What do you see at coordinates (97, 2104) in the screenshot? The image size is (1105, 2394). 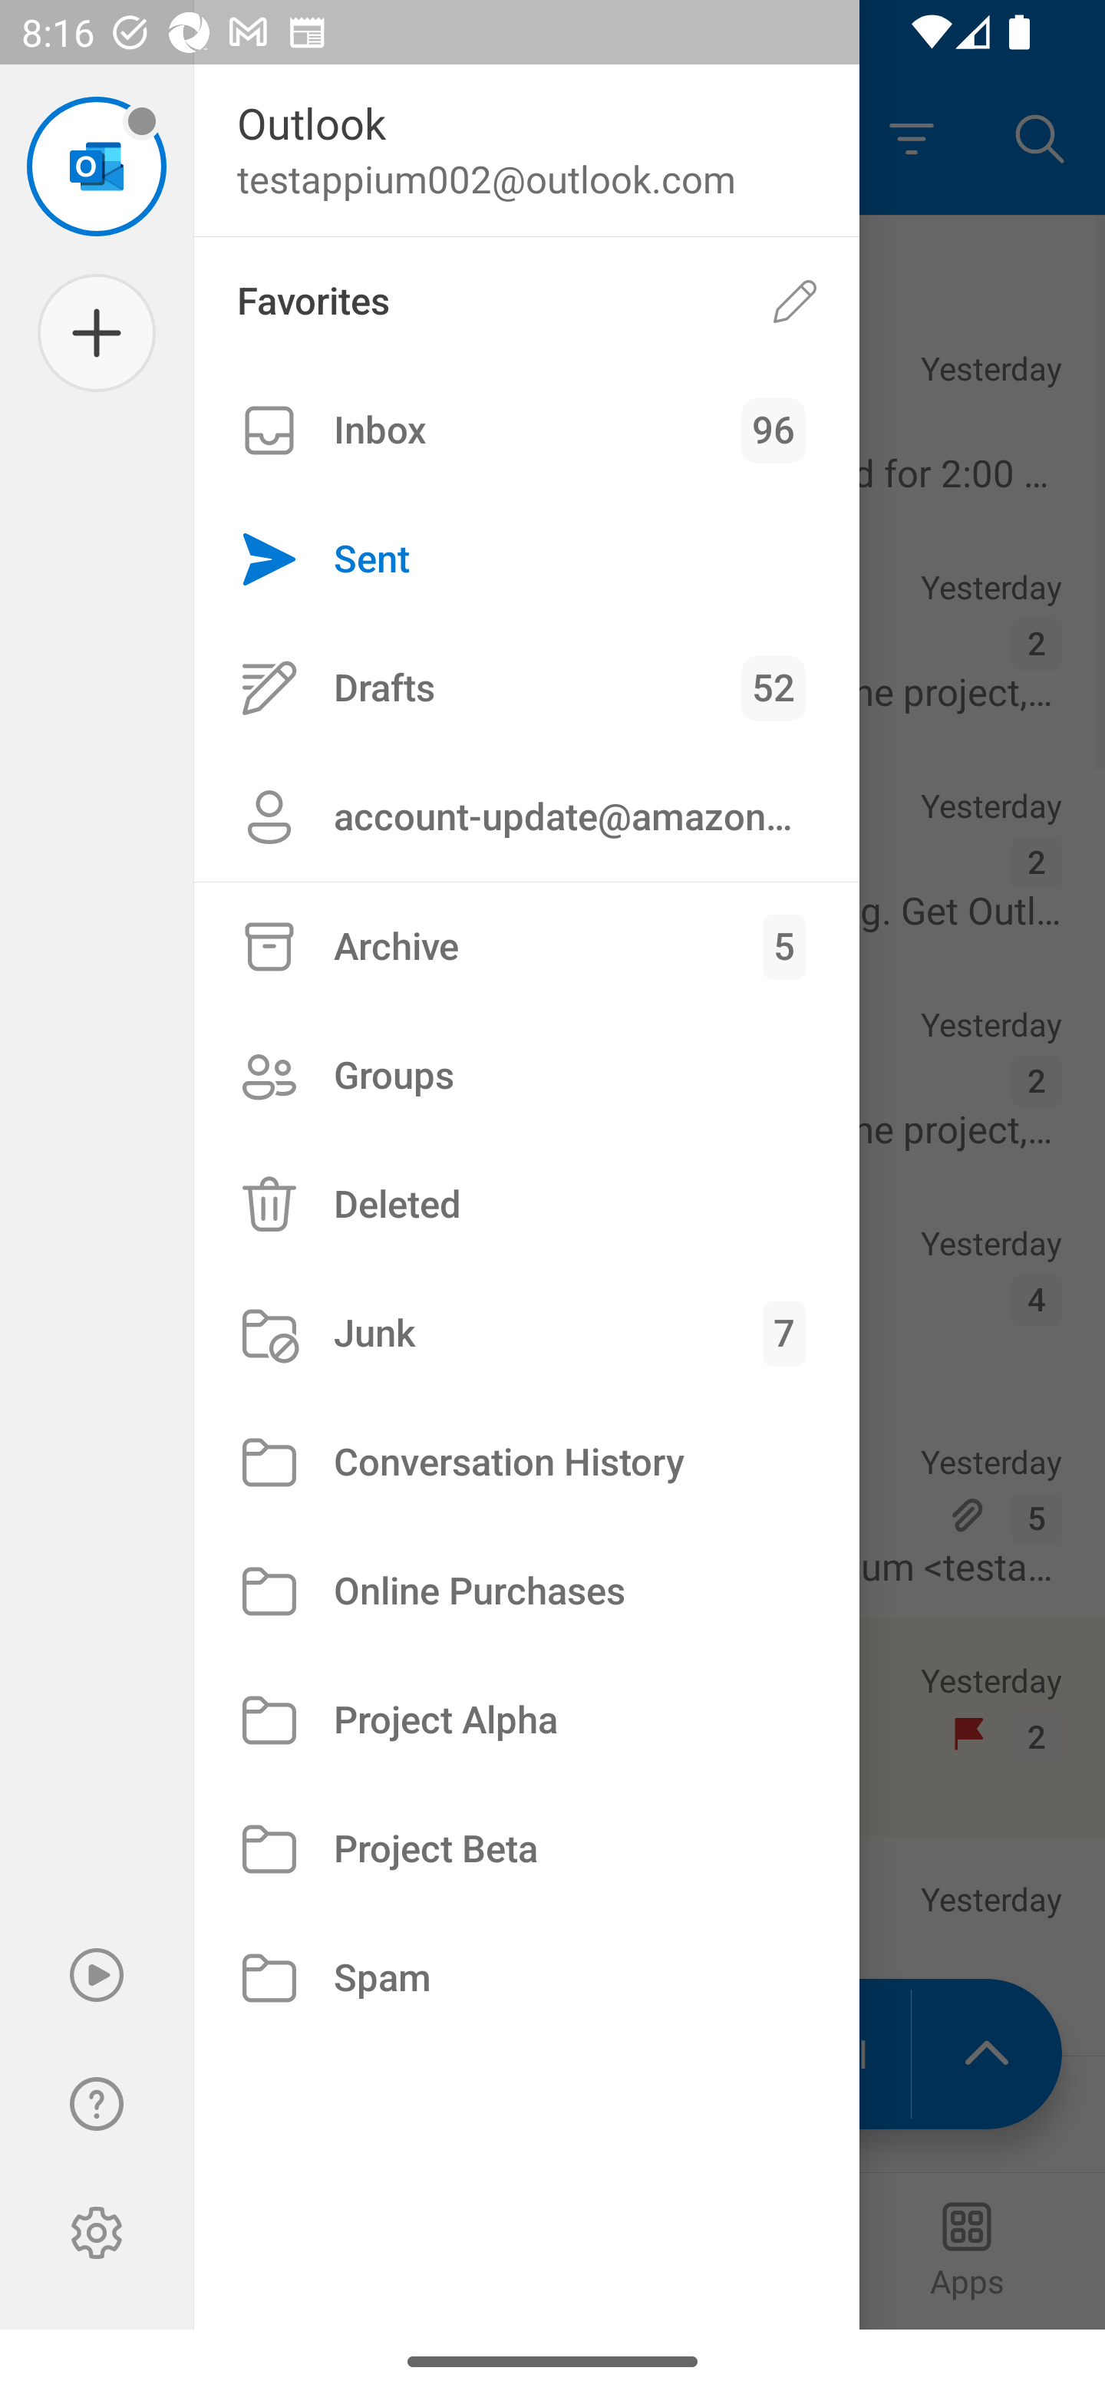 I see `Help` at bounding box center [97, 2104].